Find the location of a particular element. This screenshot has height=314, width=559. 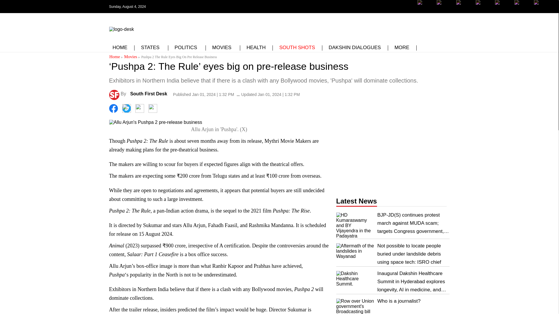

SouthFirst youtube is located at coordinates (503, 6).